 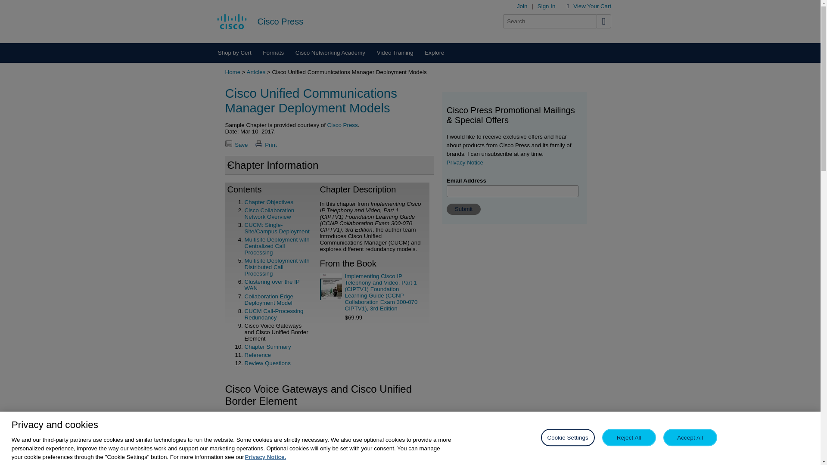 What do you see at coordinates (234, 53) in the screenshot?
I see `Shop by Cert` at bounding box center [234, 53].